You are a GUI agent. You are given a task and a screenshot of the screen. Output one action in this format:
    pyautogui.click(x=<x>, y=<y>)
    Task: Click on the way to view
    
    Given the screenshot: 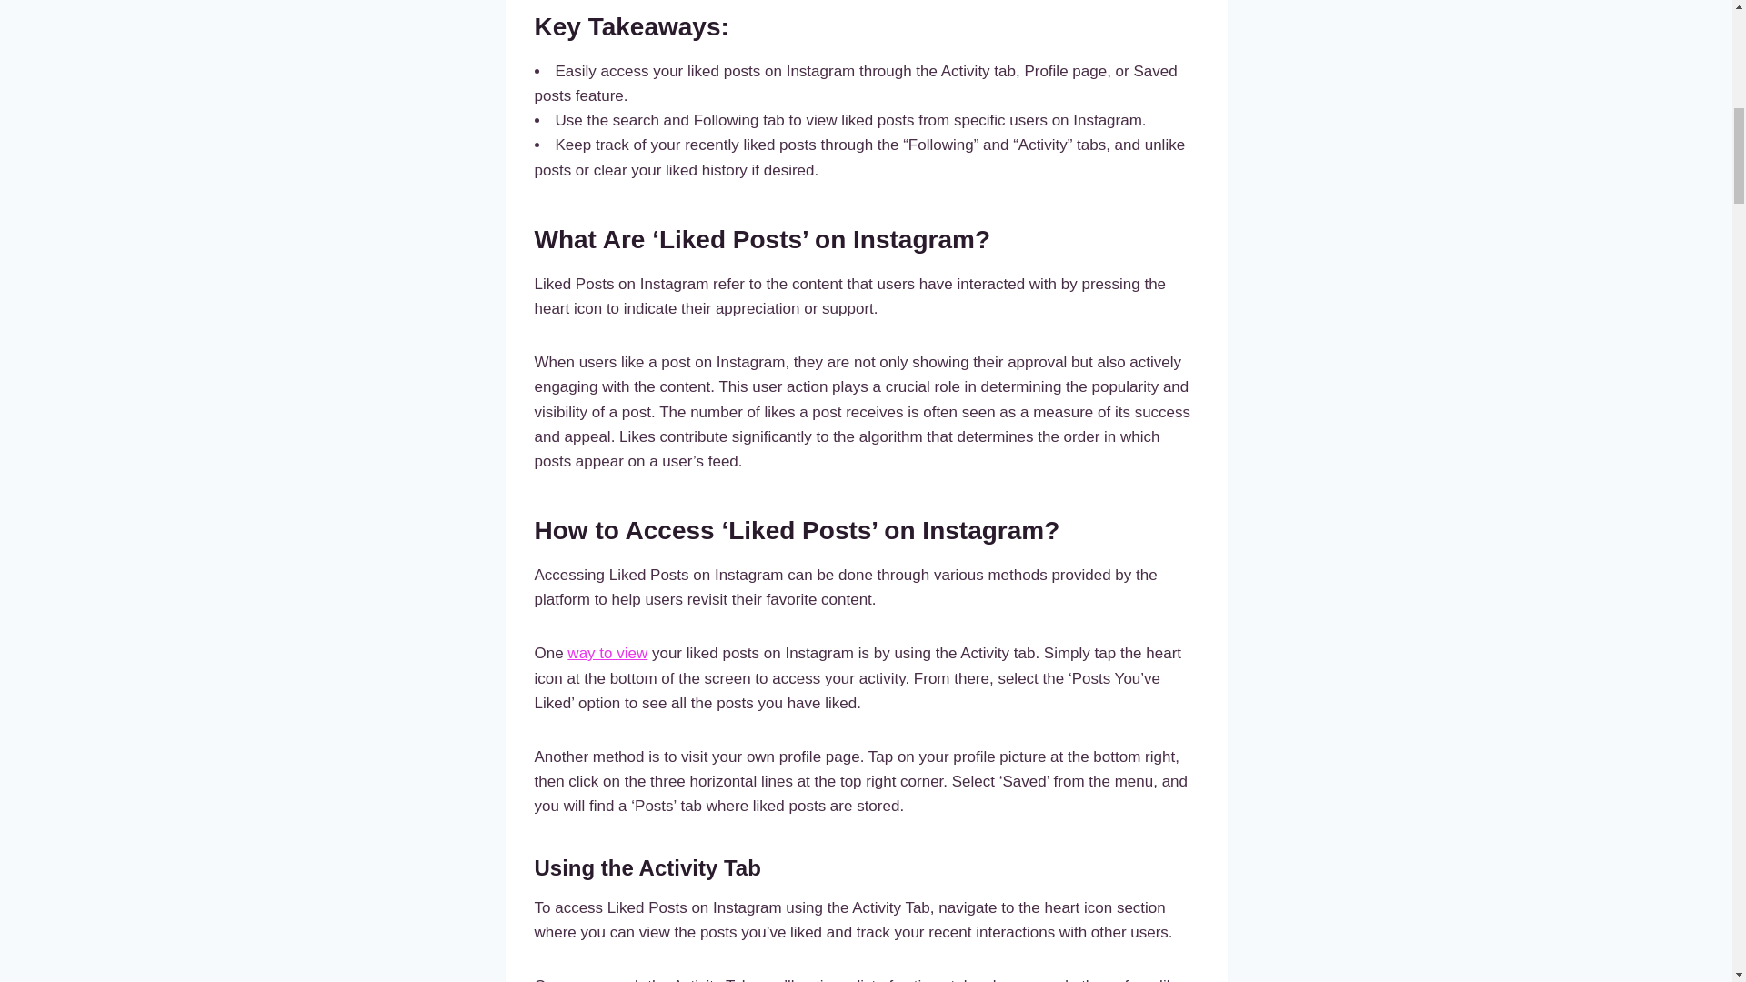 What is the action you would take?
    pyautogui.click(x=607, y=653)
    